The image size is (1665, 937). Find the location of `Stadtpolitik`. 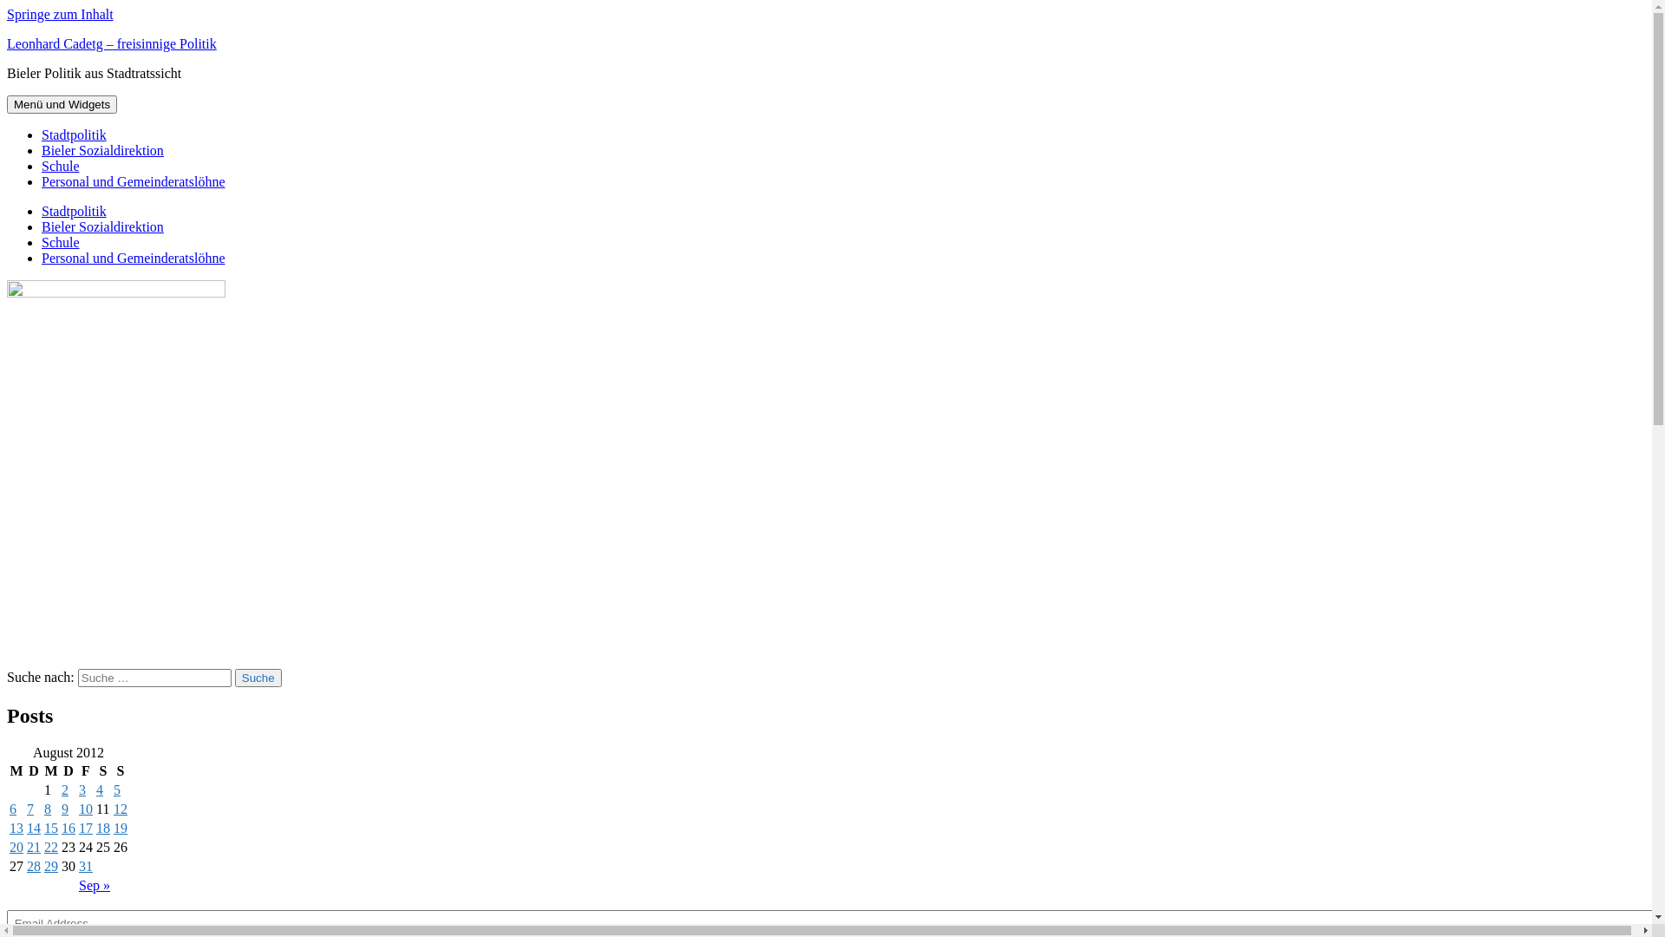

Stadtpolitik is located at coordinates (74, 135).